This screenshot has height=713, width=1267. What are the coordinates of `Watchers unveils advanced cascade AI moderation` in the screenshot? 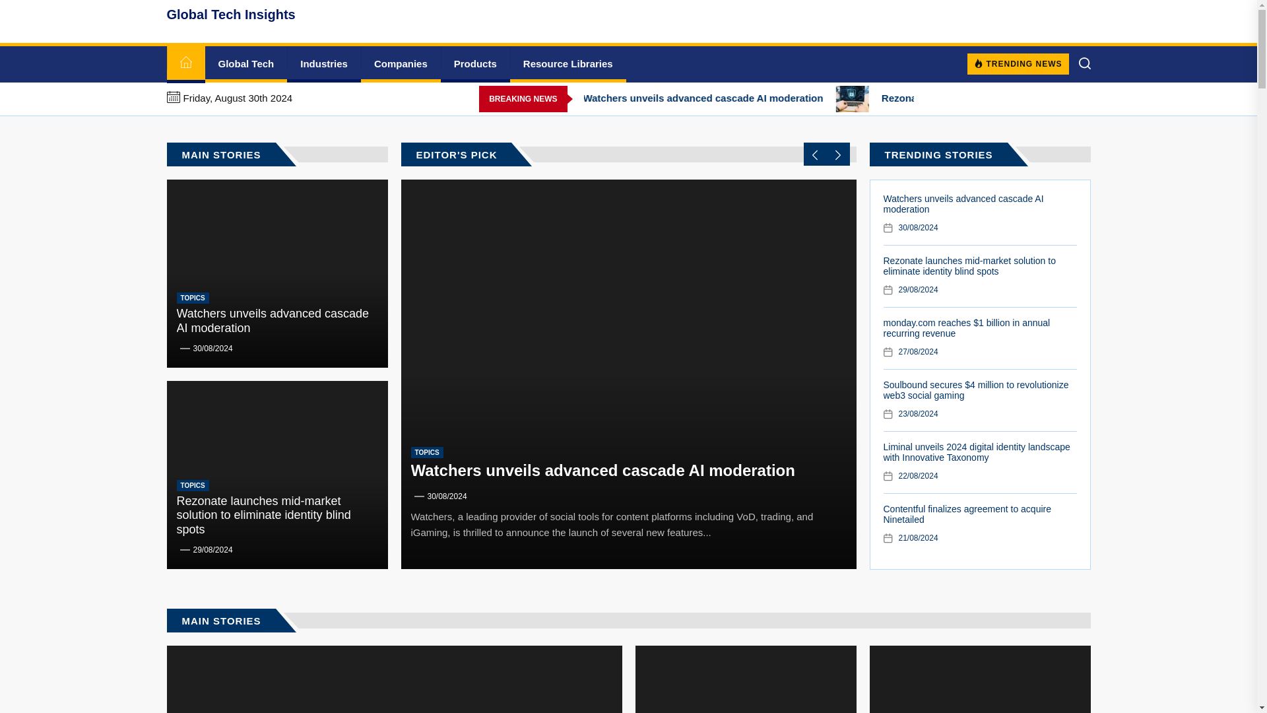 It's located at (893, 98).